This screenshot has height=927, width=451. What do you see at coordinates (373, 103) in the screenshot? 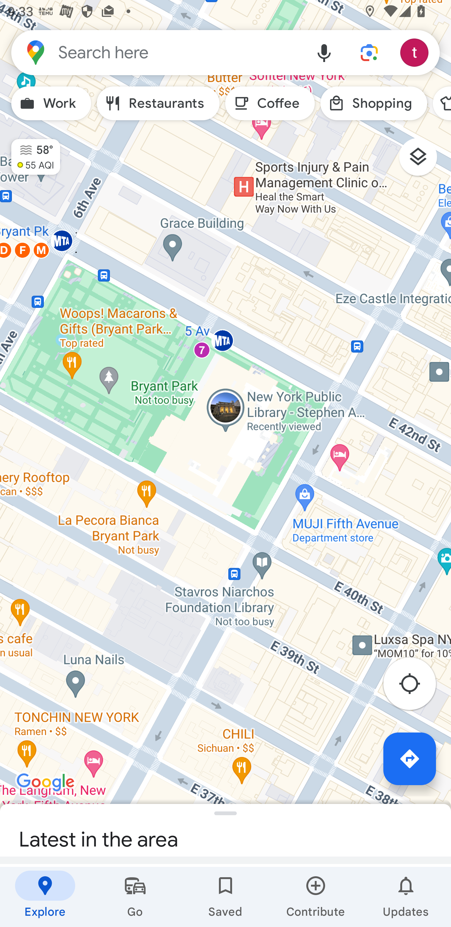
I see `Shopping Search for Shopping` at bounding box center [373, 103].